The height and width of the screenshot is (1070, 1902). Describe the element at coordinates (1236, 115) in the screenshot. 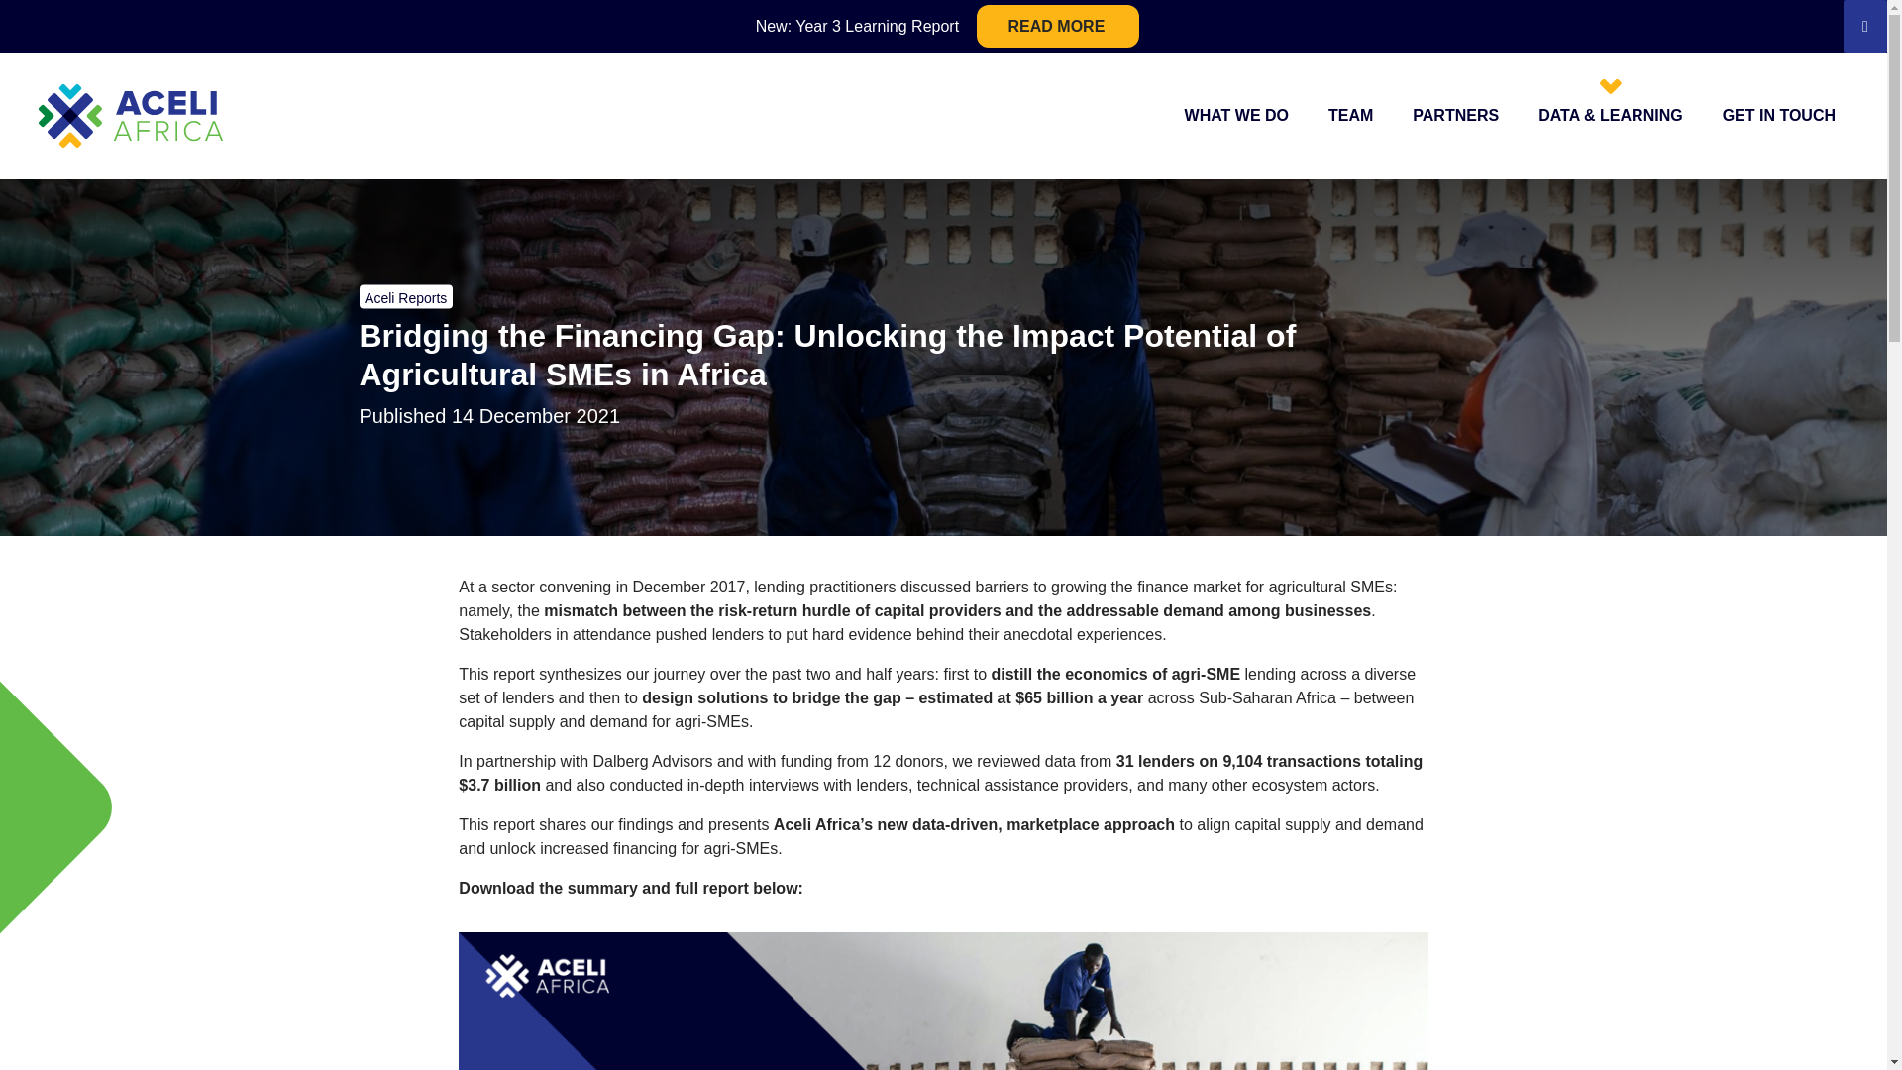

I see `WHAT WE DO` at that location.